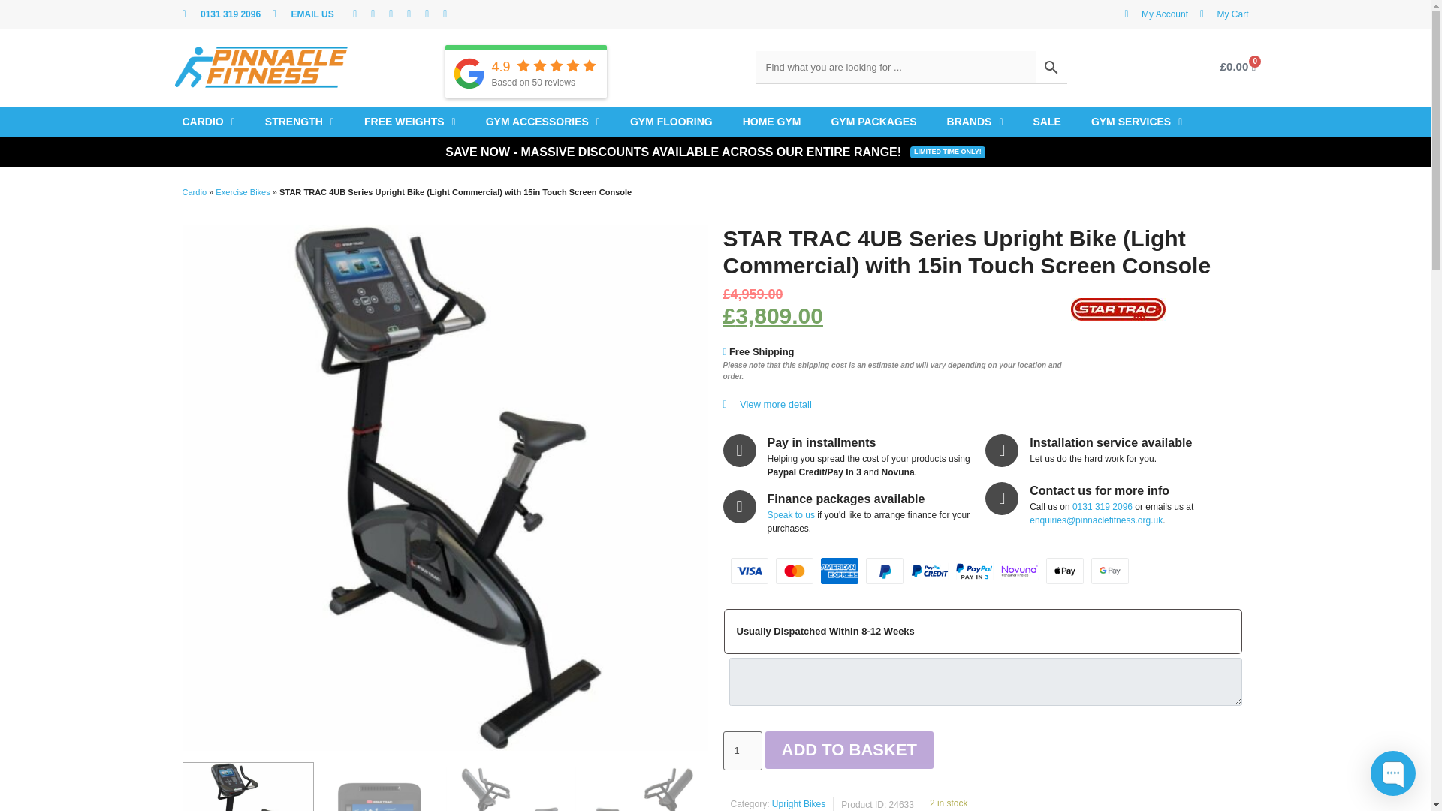  Describe the element at coordinates (741, 751) in the screenshot. I see `1` at that location.